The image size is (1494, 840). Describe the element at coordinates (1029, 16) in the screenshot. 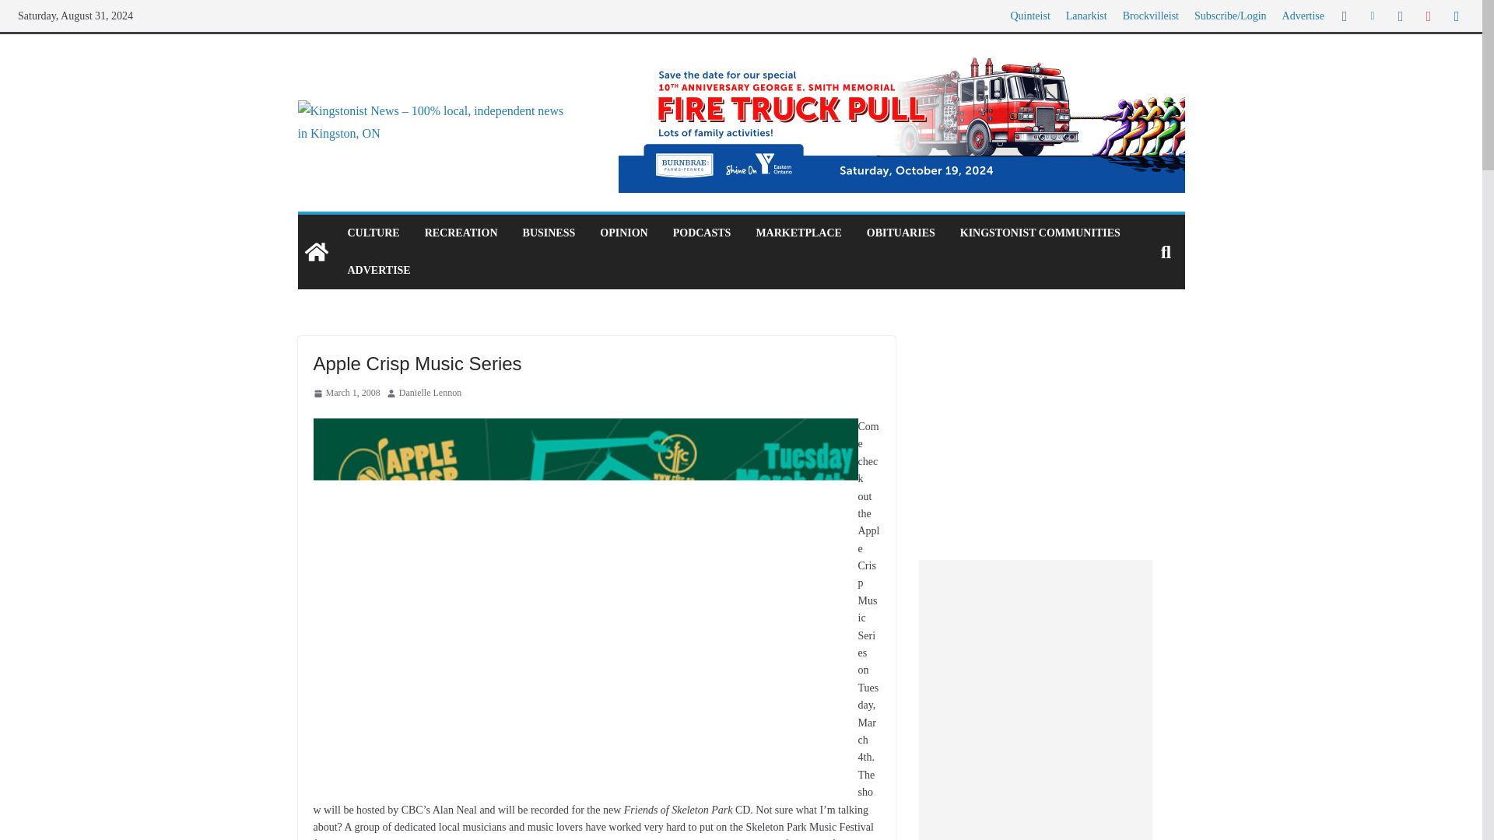

I see `Quinteist` at that location.